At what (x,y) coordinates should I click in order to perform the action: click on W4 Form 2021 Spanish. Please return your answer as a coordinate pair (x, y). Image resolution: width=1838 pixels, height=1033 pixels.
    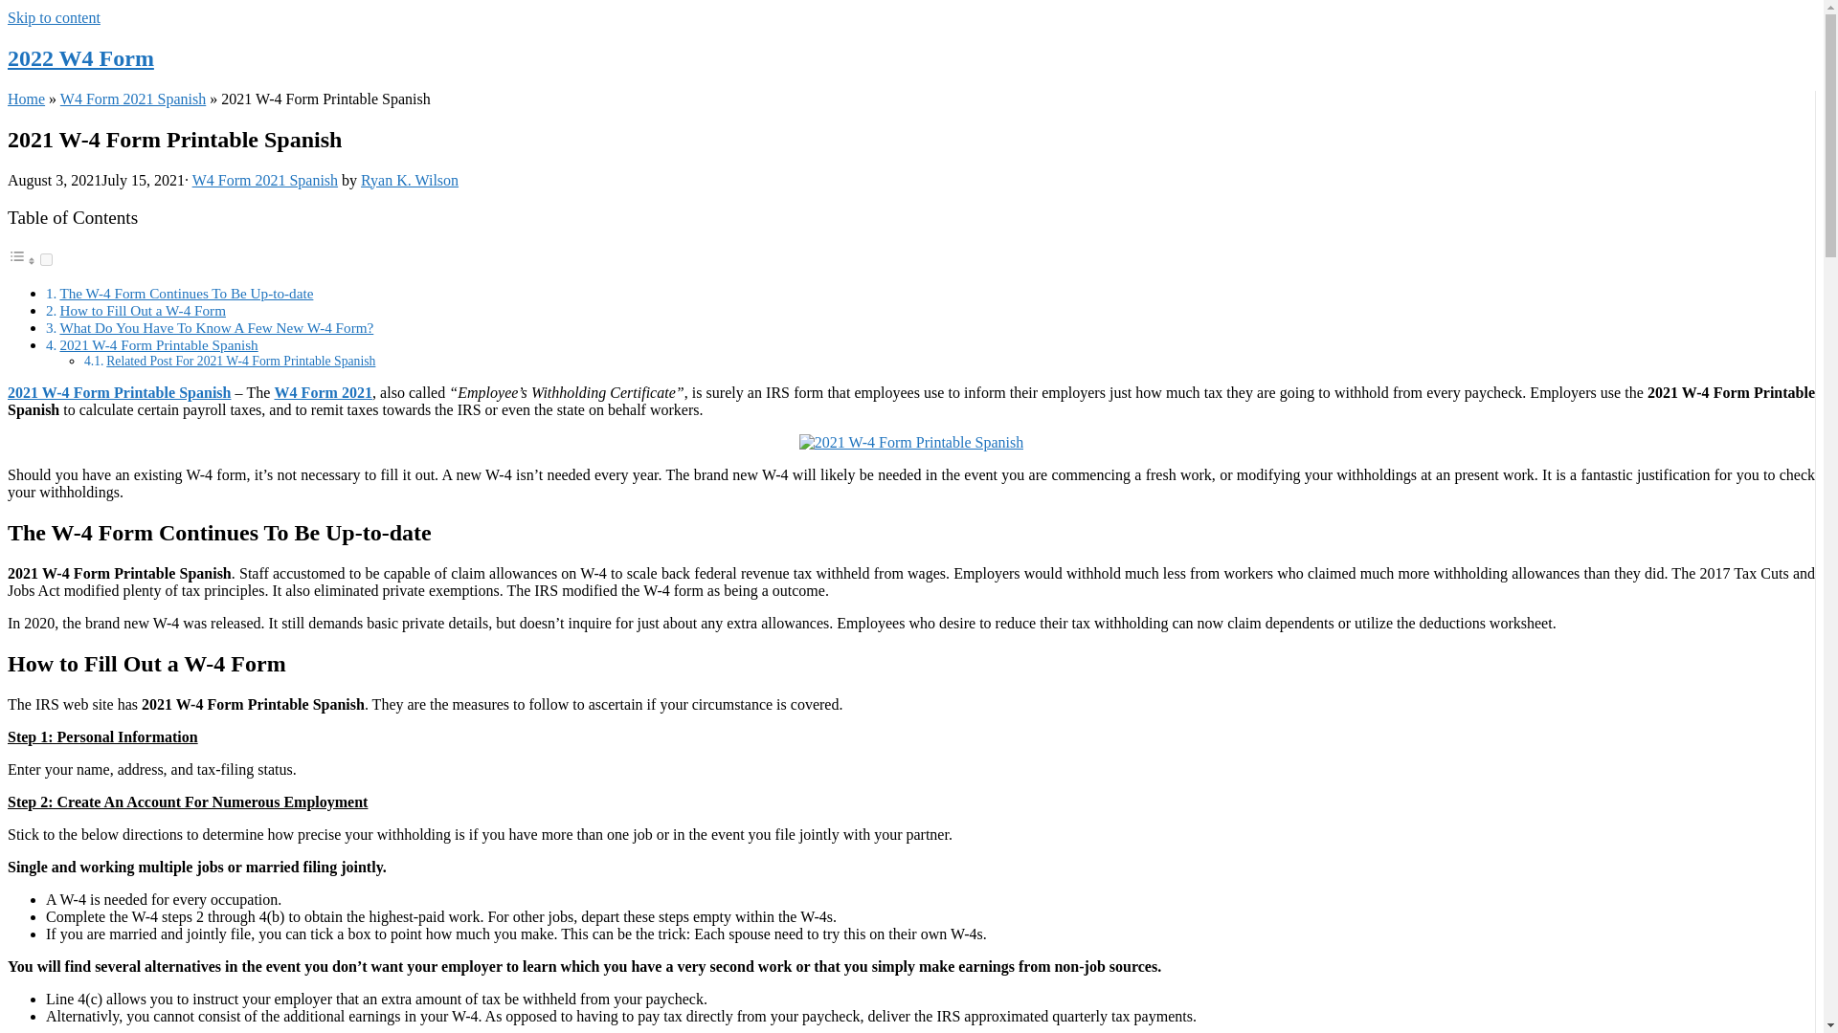
    Looking at the image, I should click on (265, 180).